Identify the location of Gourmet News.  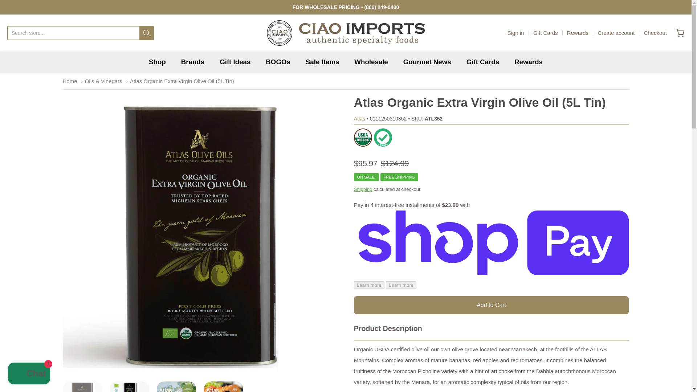
(427, 62).